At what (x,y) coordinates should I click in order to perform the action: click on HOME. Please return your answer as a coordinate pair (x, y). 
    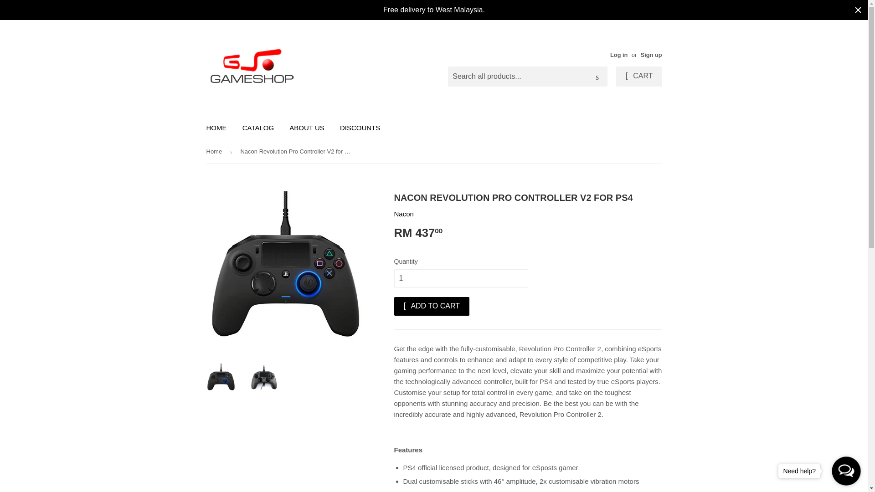
    Looking at the image, I should click on (216, 128).